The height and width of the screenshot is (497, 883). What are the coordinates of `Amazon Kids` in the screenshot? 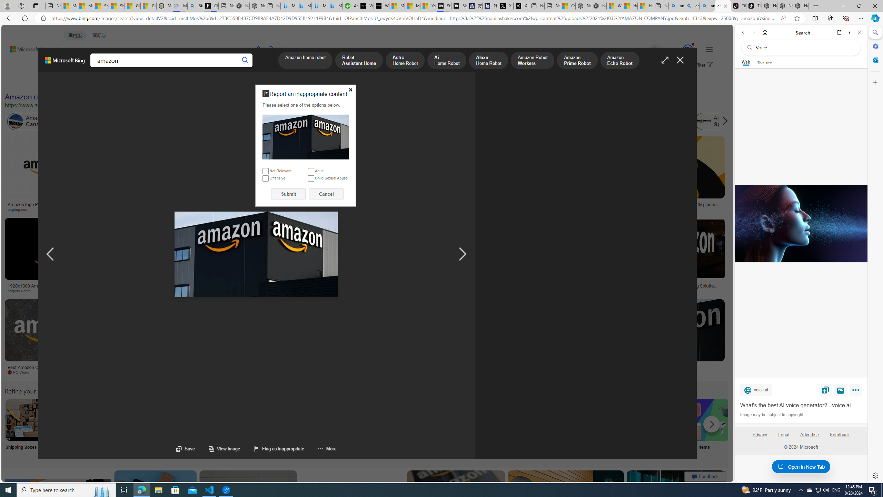 It's located at (146, 121).